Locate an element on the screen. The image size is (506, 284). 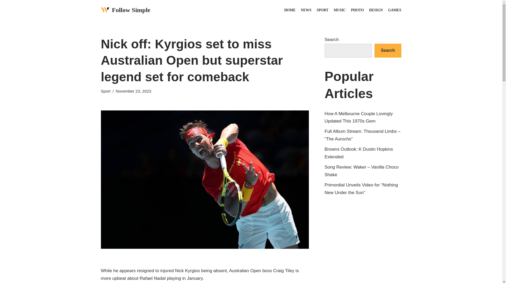
Browns Outlook: K Dustin Hopkins Extended is located at coordinates (359, 153).